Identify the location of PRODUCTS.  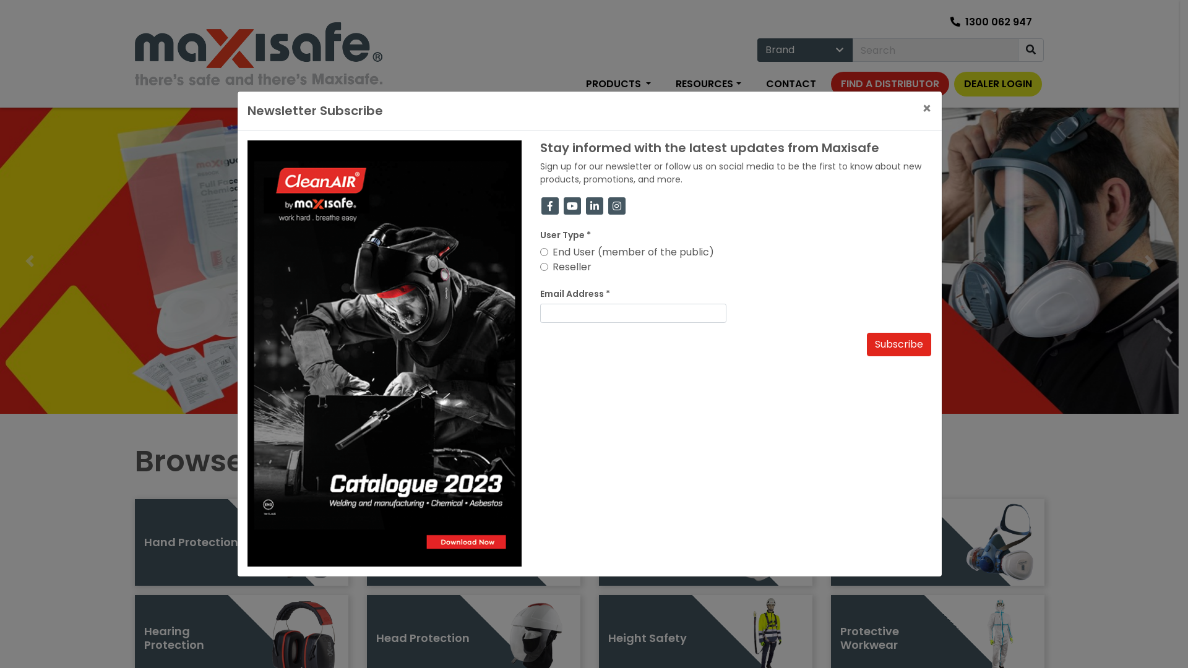
(619, 85).